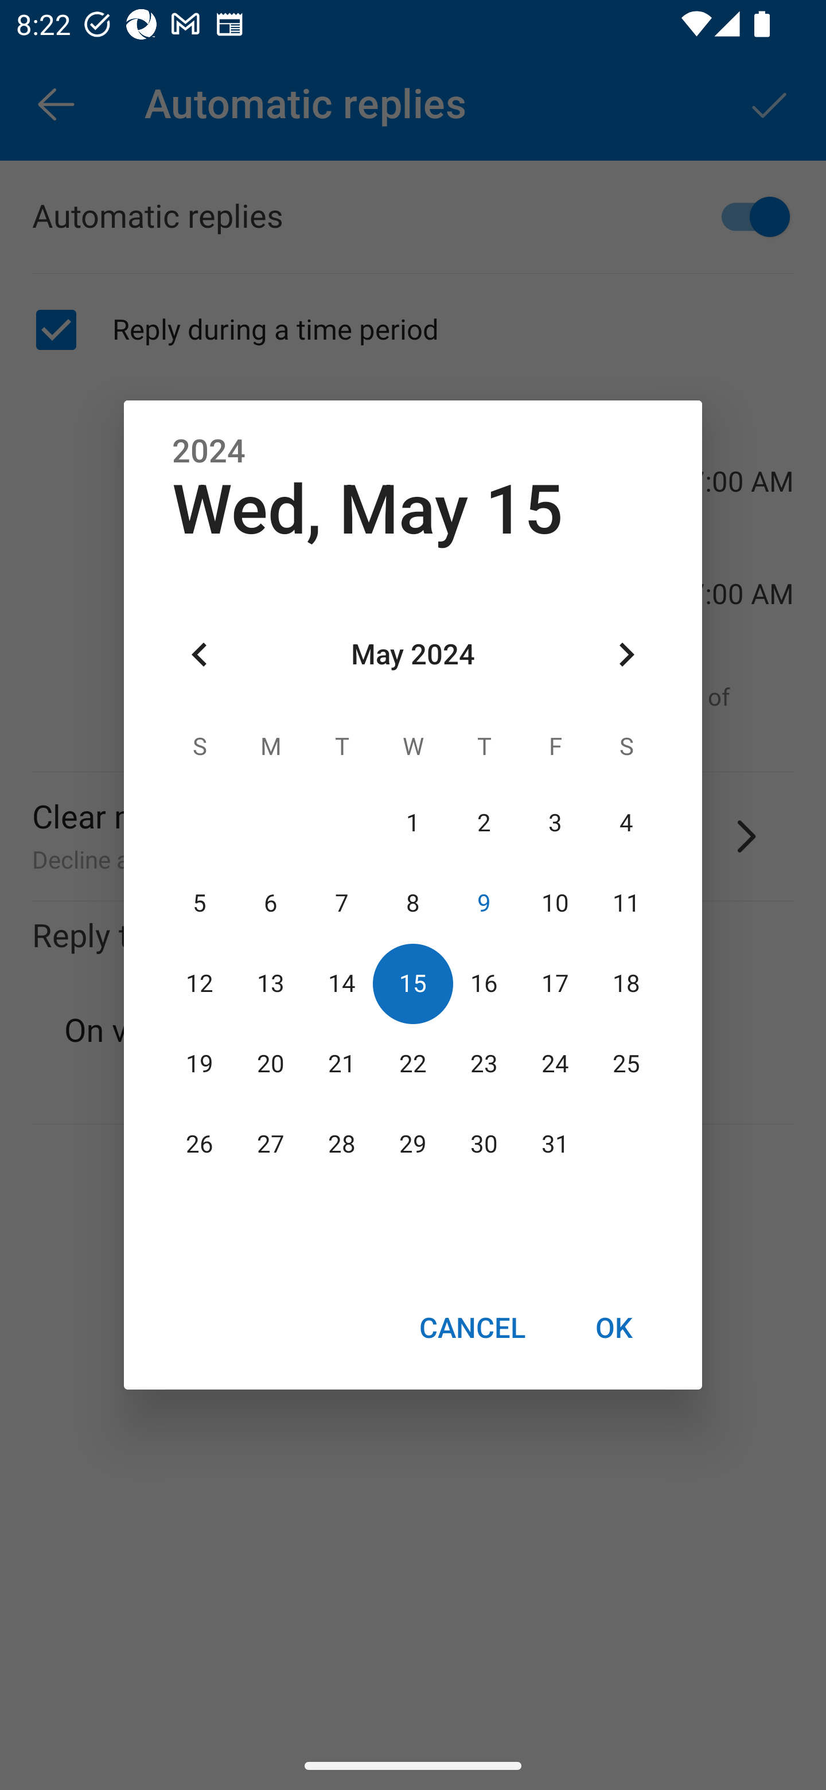  Describe the element at coordinates (555, 903) in the screenshot. I see `10 10 May 2024` at that location.